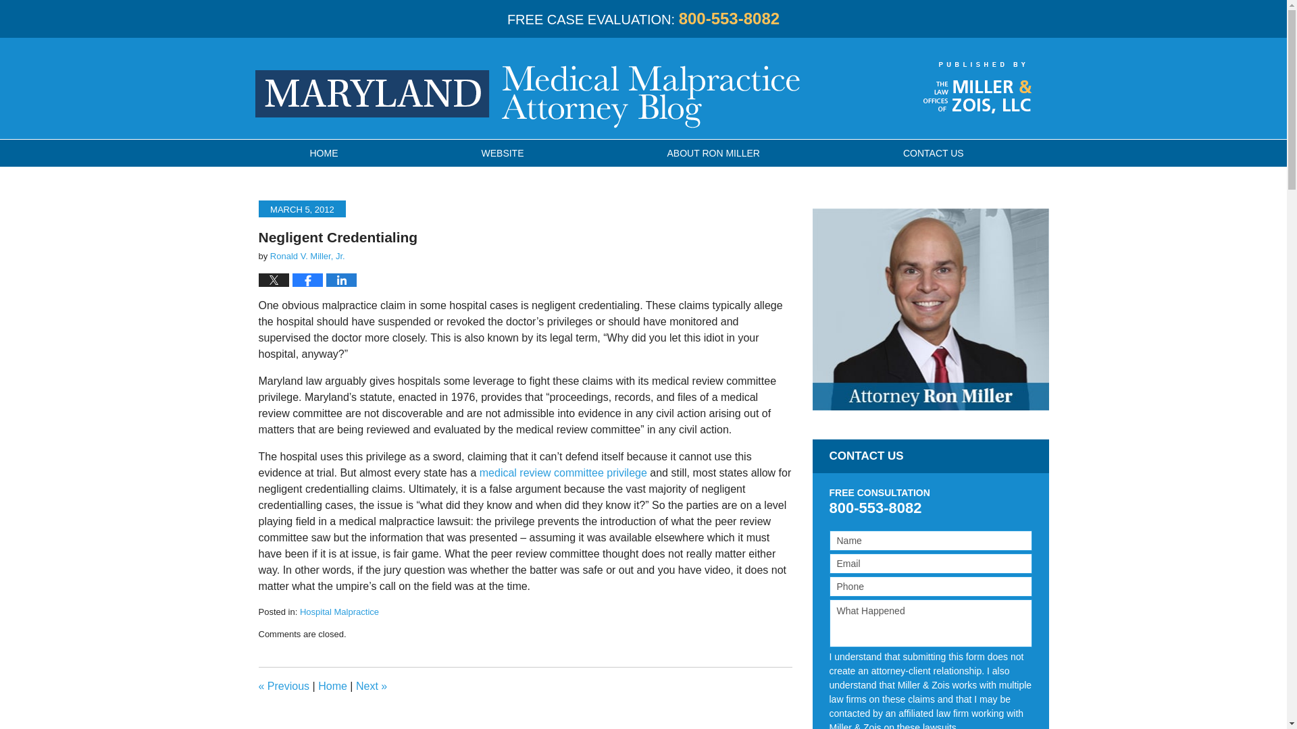 The image size is (1297, 729). Describe the element at coordinates (503, 153) in the screenshot. I see `WEBSITE` at that location.